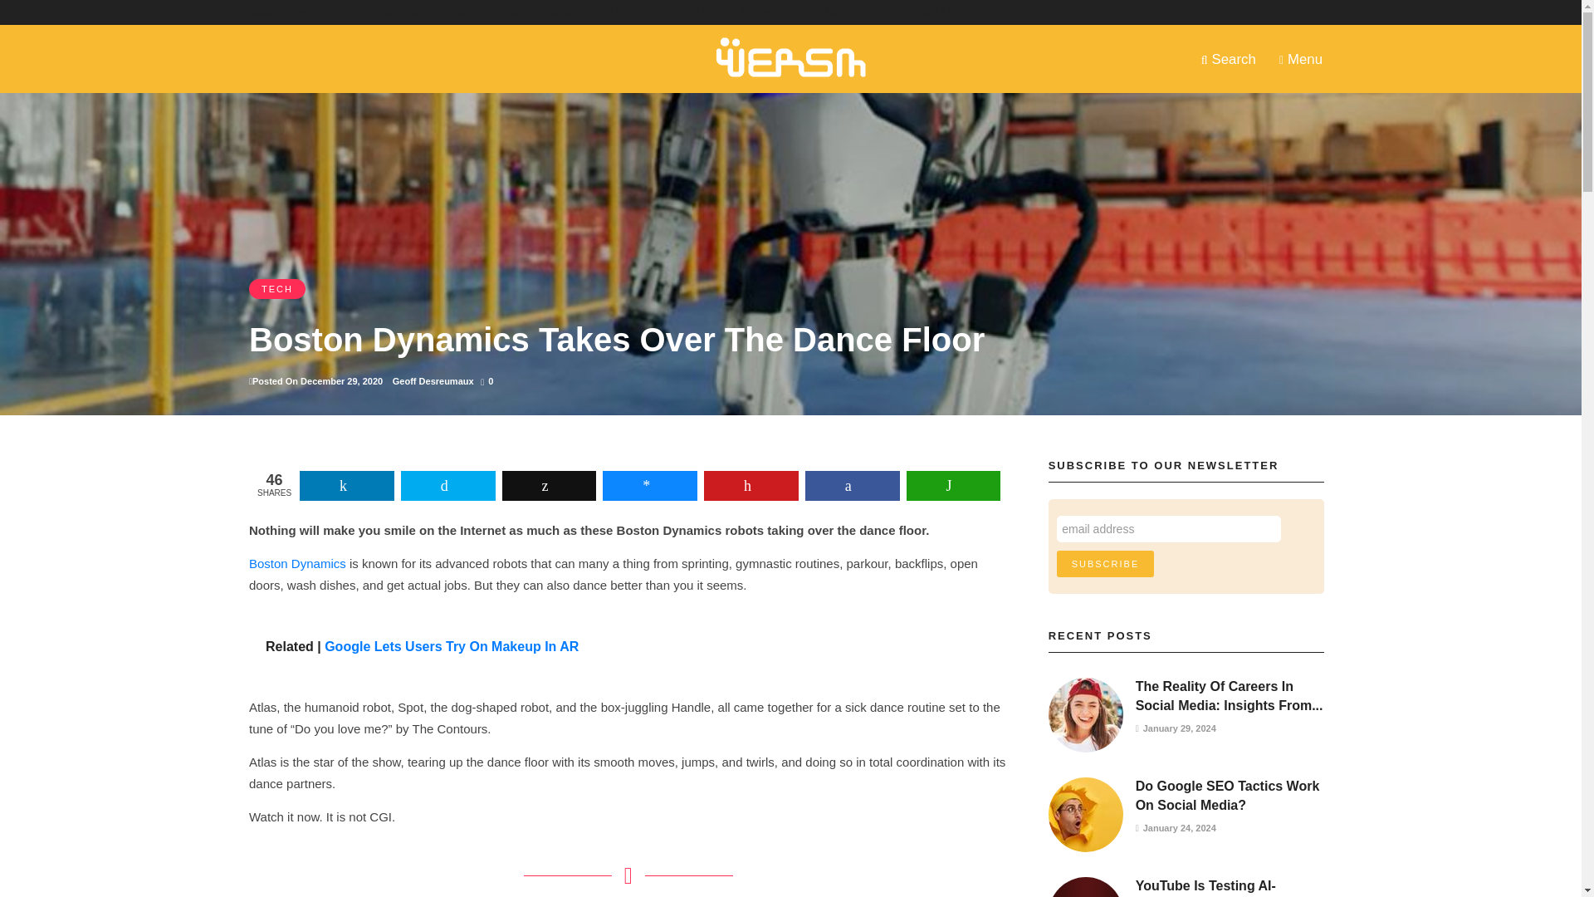 The width and height of the screenshot is (1594, 897). What do you see at coordinates (852, 485) in the screenshot?
I see `Share on -` at bounding box center [852, 485].